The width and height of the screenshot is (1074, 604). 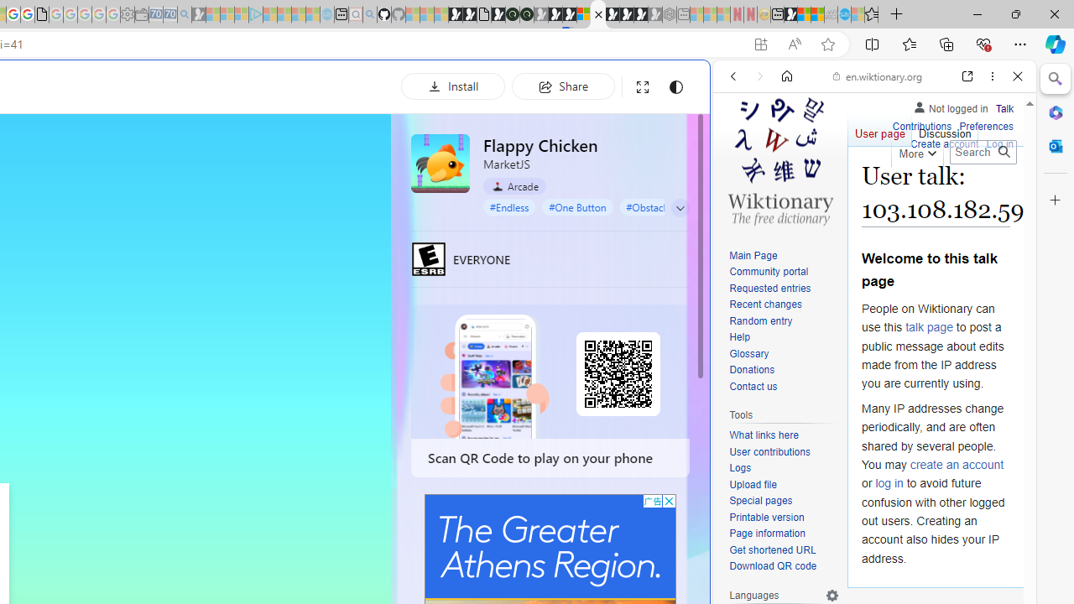 I want to click on Bing Real Estate - Home sales and rental listings - Sleeping, so click(x=185, y=15).